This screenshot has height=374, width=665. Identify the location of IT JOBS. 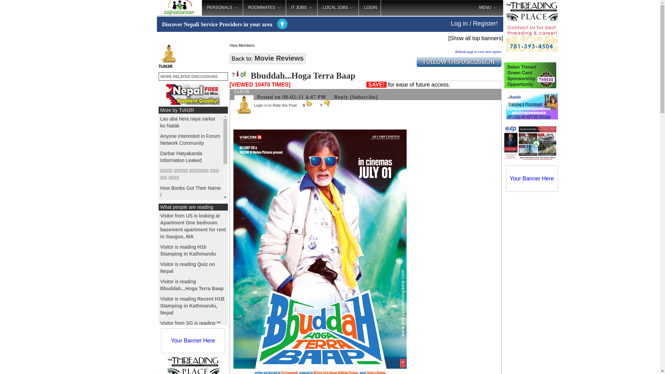
(301, 8).